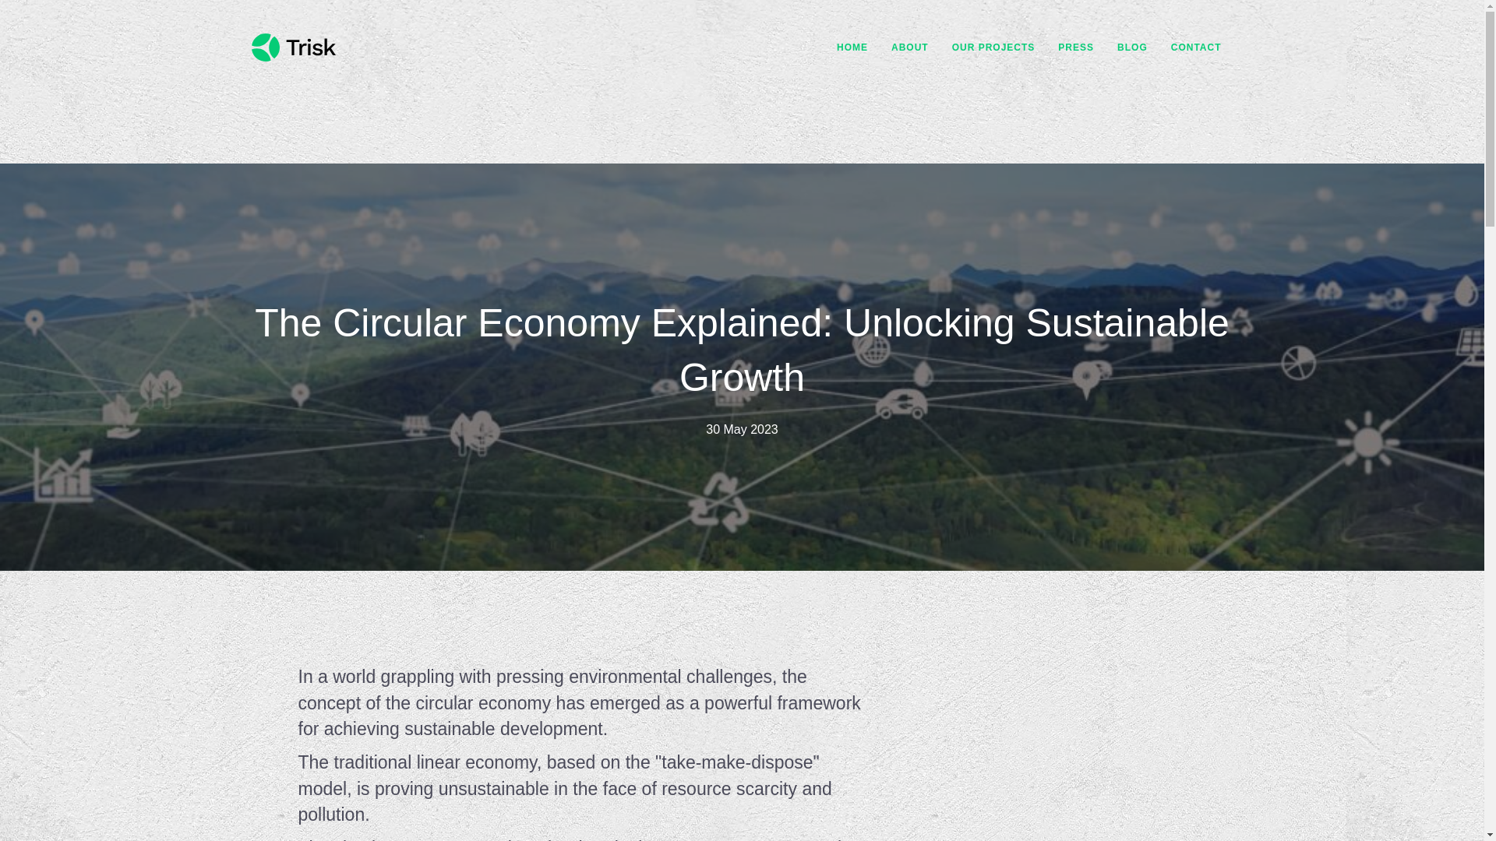 The height and width of the screenshot is (841, 1496). Describe the element at coordinates (1197, 47) in the screenshot. I see `CONTACT` at that location.